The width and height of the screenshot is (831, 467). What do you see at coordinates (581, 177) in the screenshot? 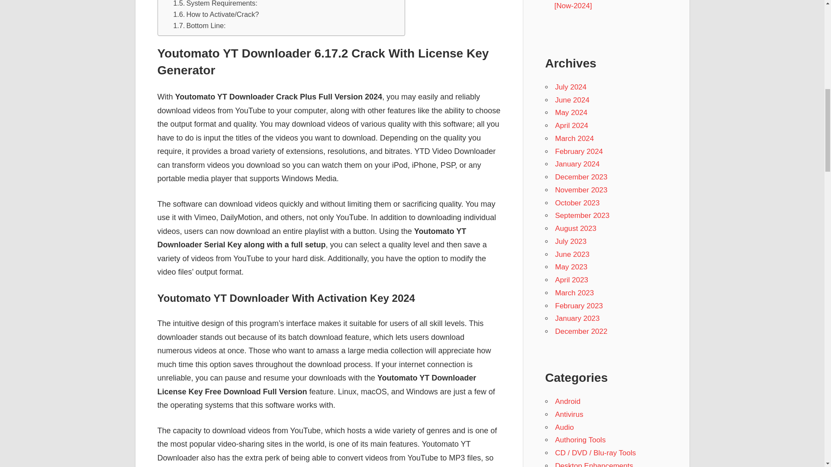
I see `December 2023` at bounding box center [581, 177].